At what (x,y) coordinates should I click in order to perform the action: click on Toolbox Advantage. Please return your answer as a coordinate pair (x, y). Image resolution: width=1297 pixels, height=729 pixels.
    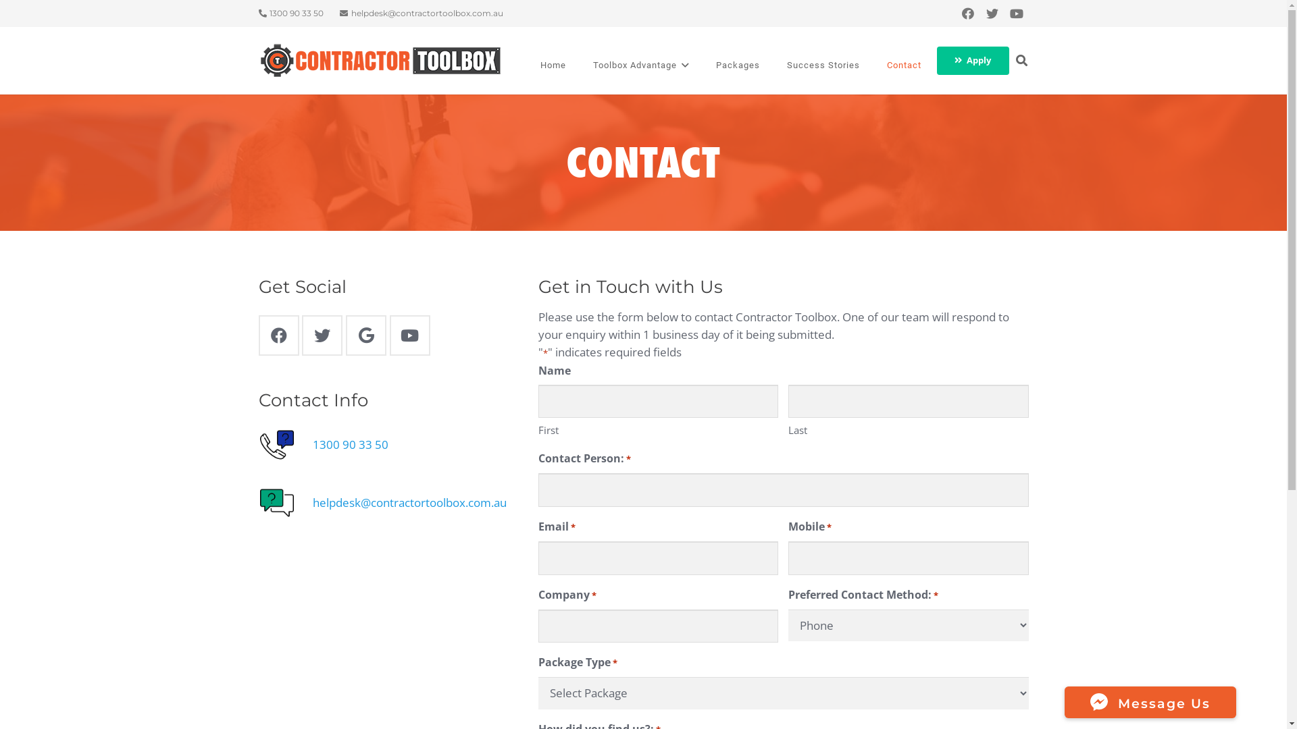
    Looking at the image, I should click on (641, 65).